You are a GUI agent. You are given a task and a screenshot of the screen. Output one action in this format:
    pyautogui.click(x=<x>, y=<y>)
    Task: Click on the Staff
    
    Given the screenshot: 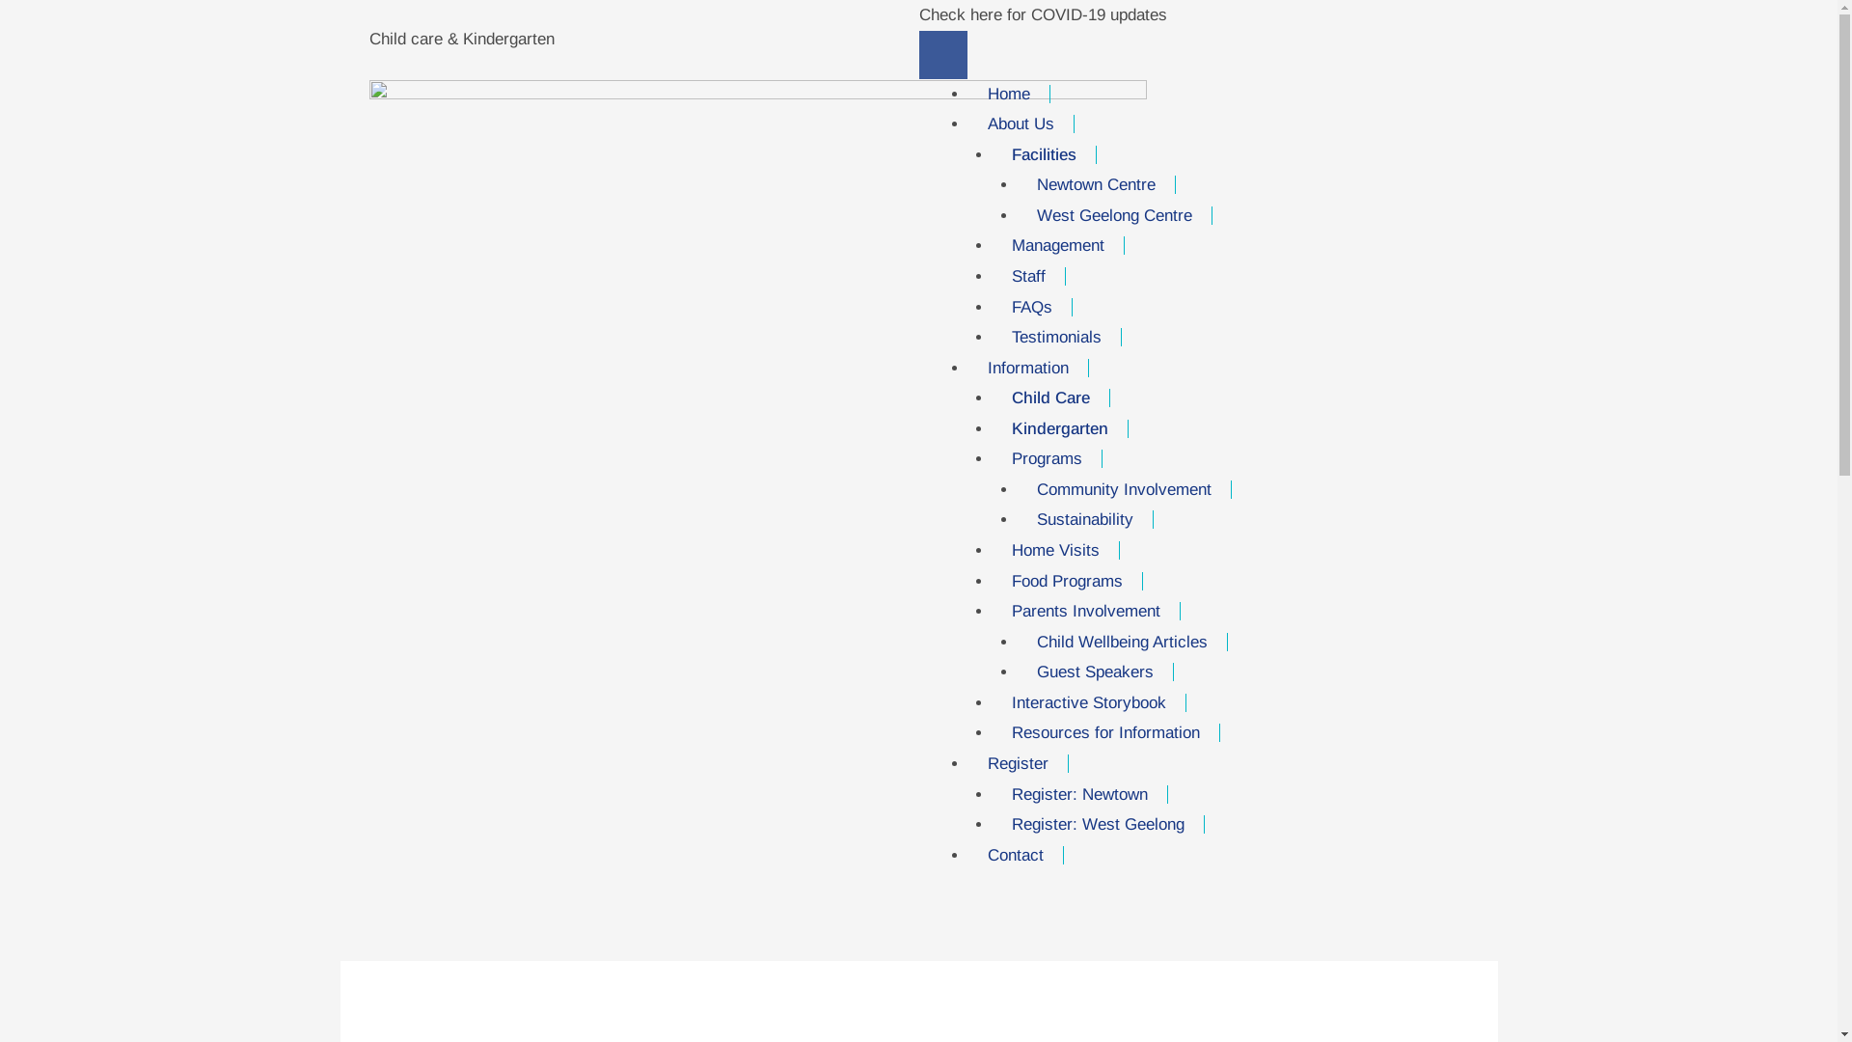 What is the action you would take?
    pyautogui.click(x=1029, y=276)
    